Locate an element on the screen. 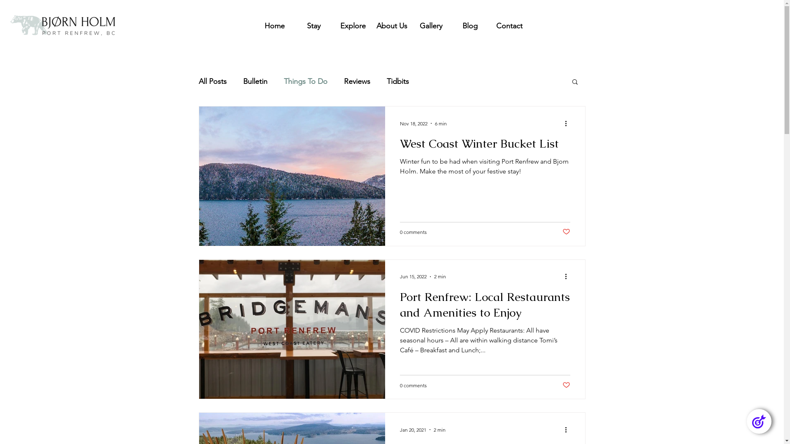 Image resolution: width=790 pixels, height=444 pixels. Bulletin is located at coordinates (255, 81).